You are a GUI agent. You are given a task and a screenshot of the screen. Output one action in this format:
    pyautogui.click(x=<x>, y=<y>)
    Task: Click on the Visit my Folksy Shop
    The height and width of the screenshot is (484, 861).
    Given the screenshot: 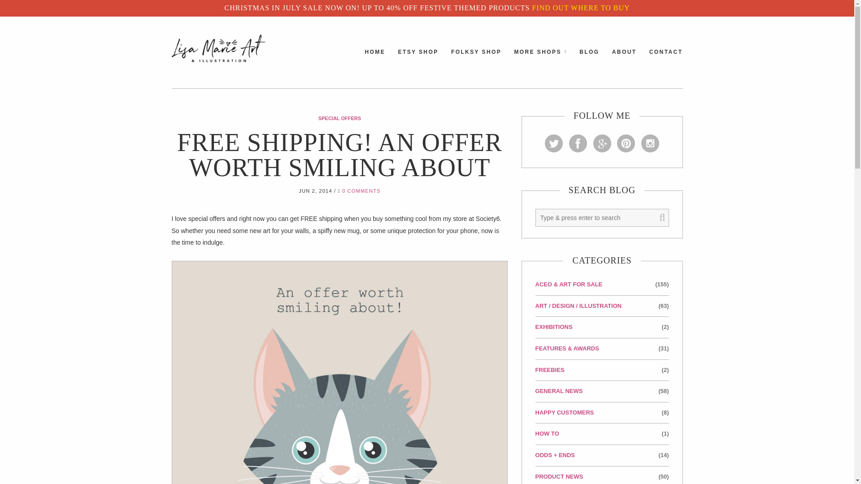 What is the action you would take?
    pyautogui.click(x=476, y=60)
    